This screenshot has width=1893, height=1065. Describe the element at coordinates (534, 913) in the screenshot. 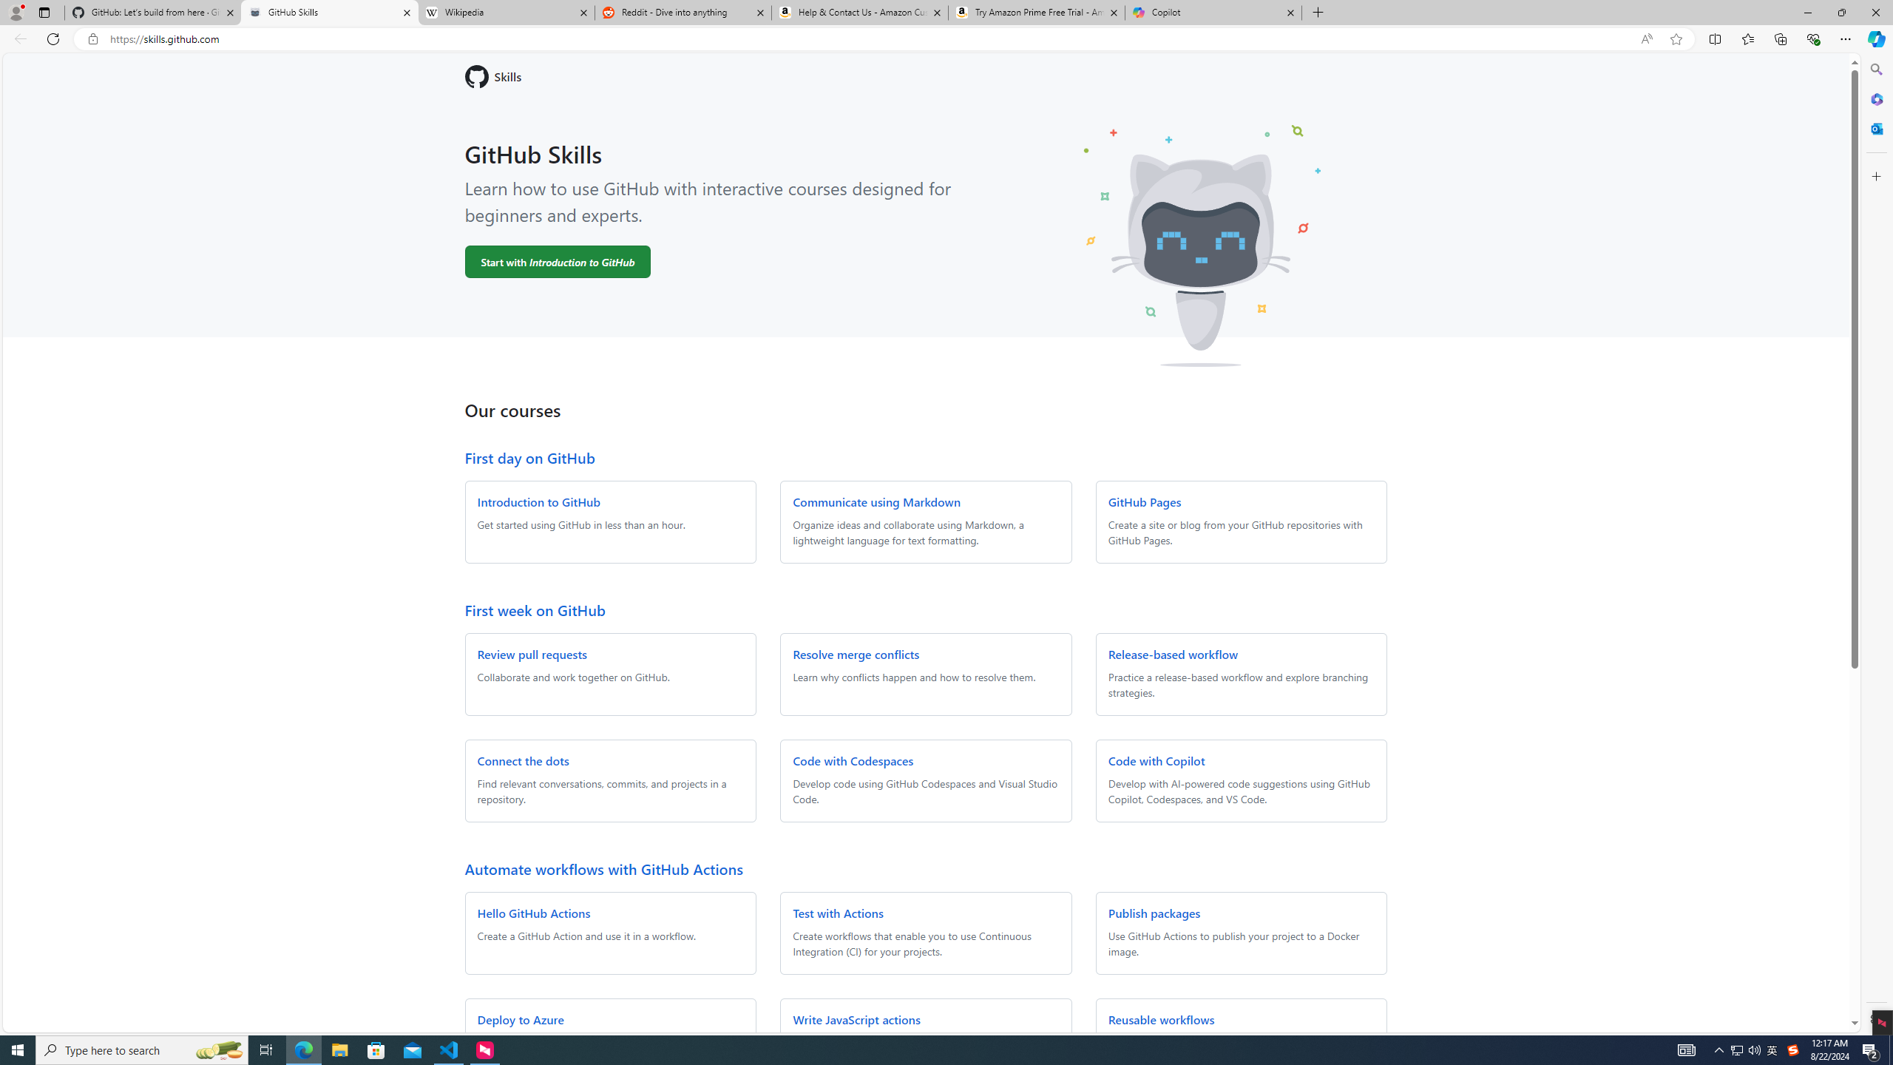

I see `Hello GitHub Actions` at that location.